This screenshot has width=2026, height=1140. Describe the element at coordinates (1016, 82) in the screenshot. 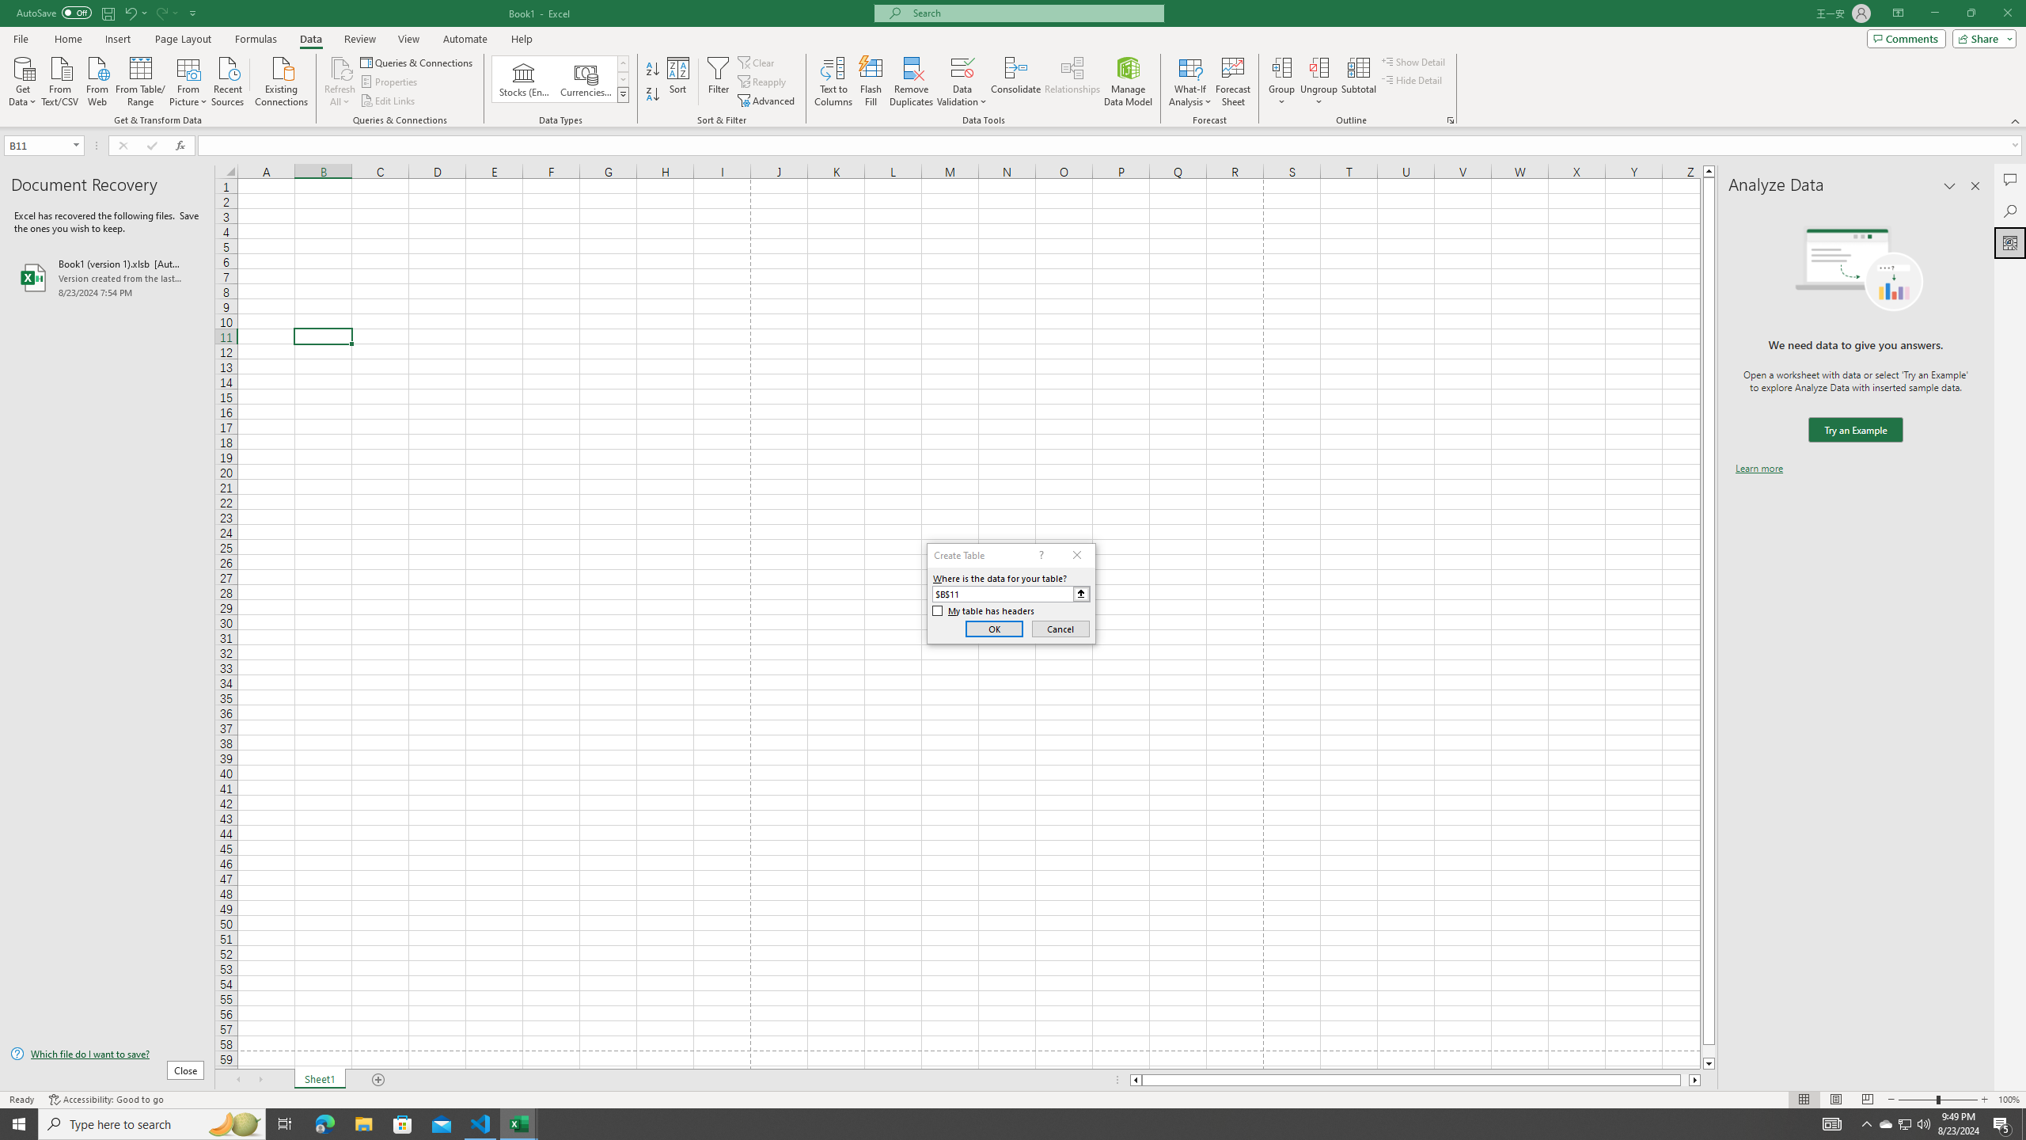

I see `Consolidate...` at that location.